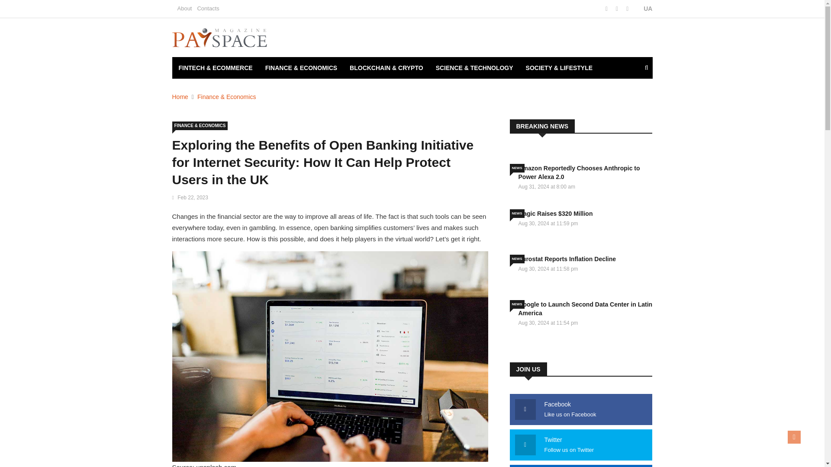 This screenshot has width=831, height=467. What do you see at coordinates (794, 437) in the screenshot?
I see `Back to Top` at bounding box center [794, 437].